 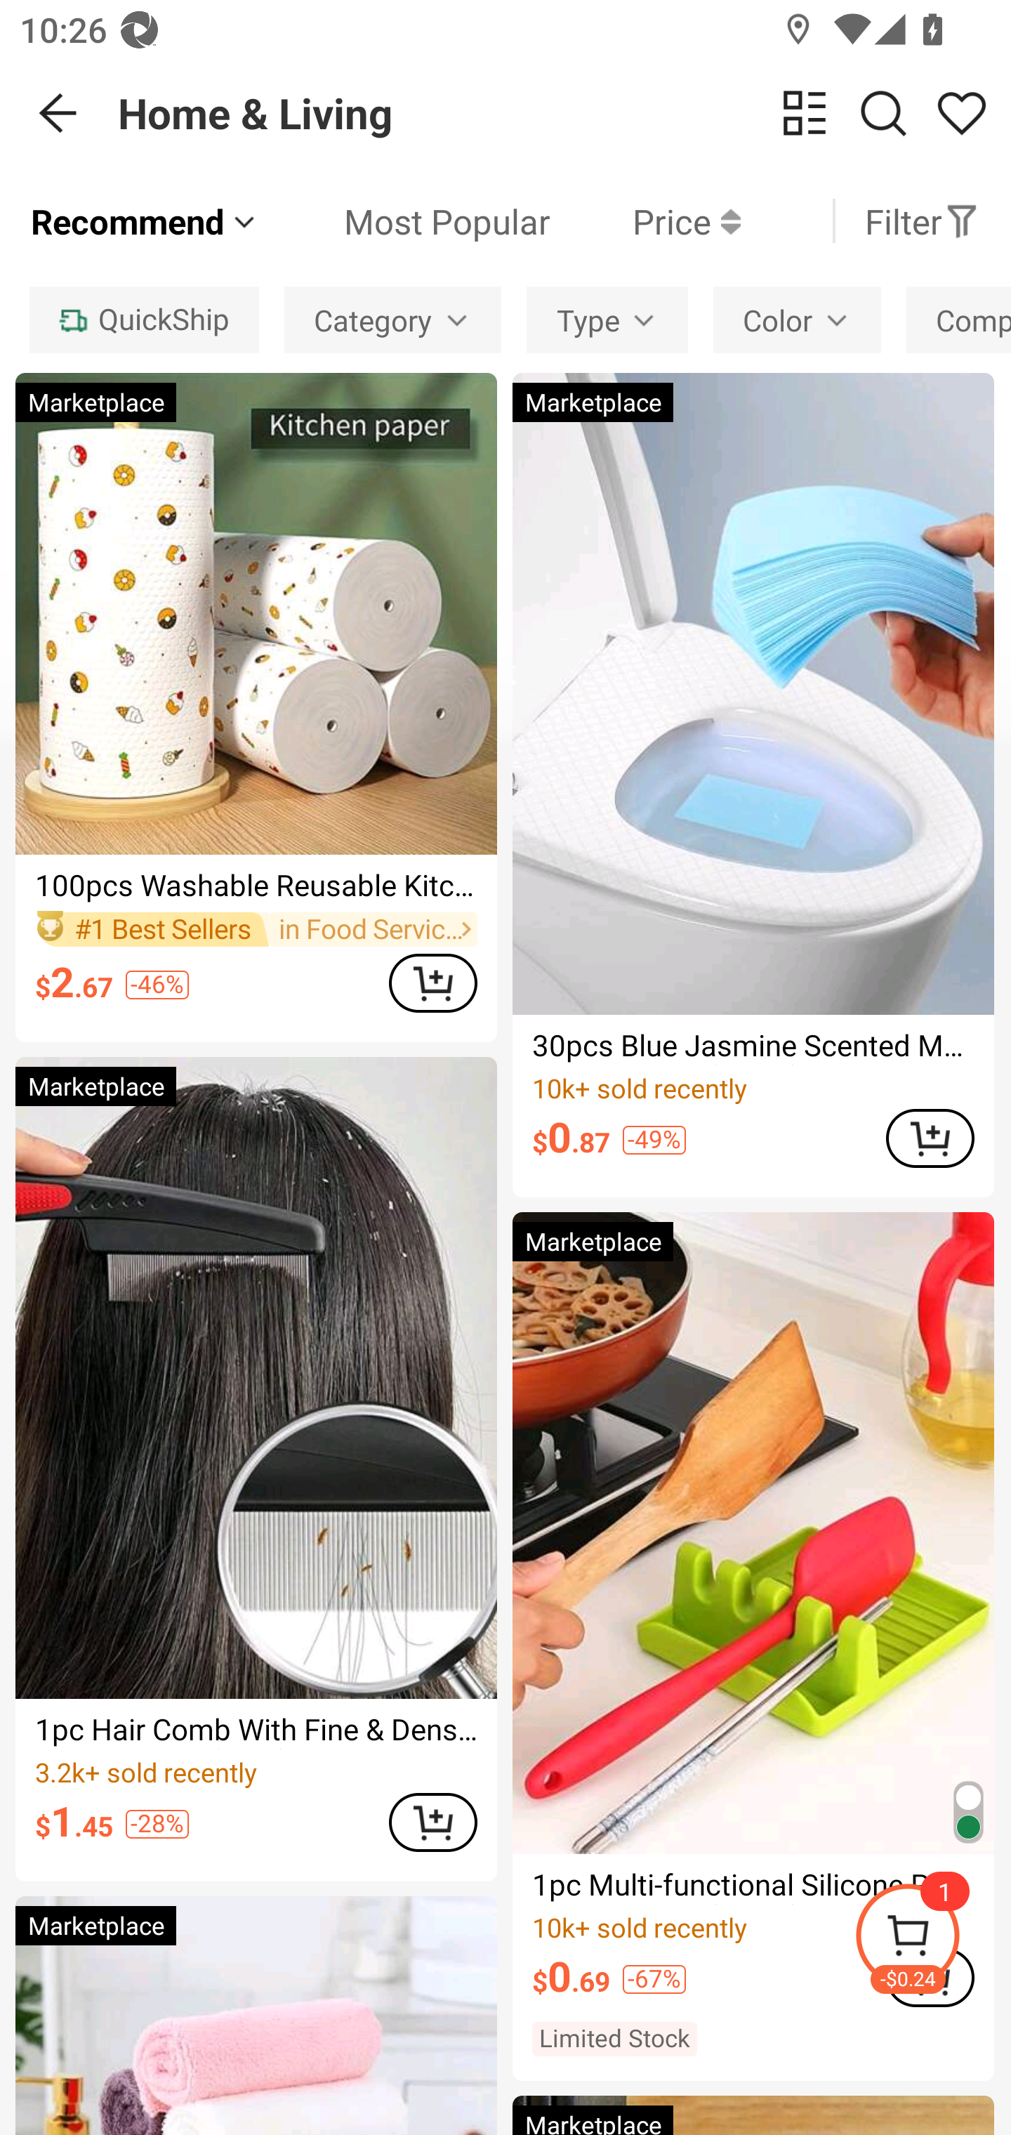 What do you see at coordinates (930, 1138) in the screenshot?
I see `ADD TO CART` at bounding box center [930, 1138].